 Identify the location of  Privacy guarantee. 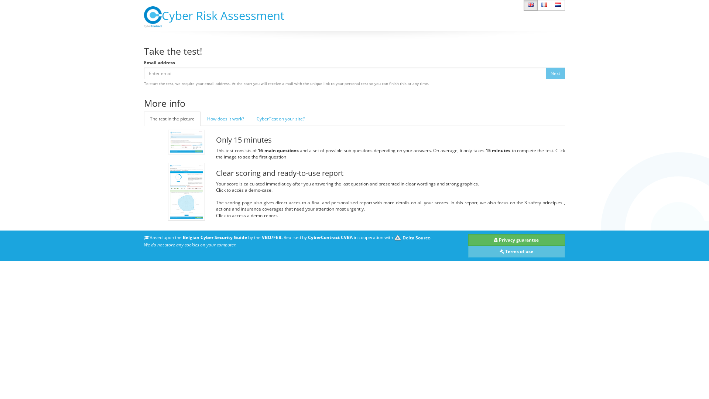
(517, 240).